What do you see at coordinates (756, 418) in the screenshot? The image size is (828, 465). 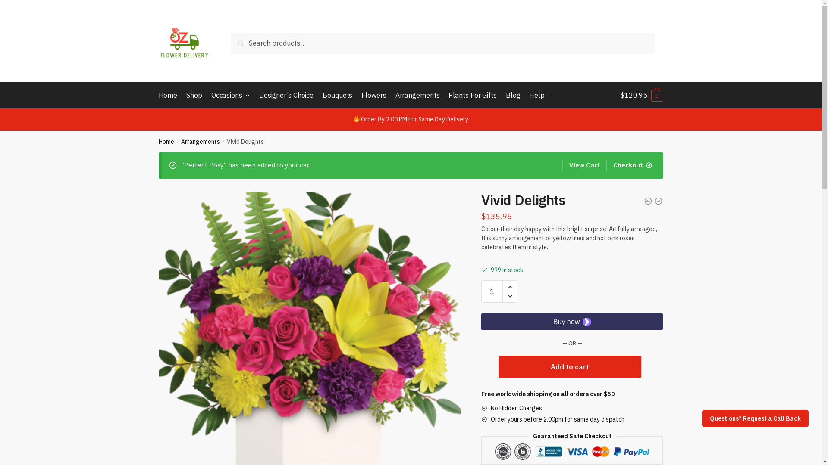 I see `Questions? Request a Call Back` at bounding box center [756, 418].